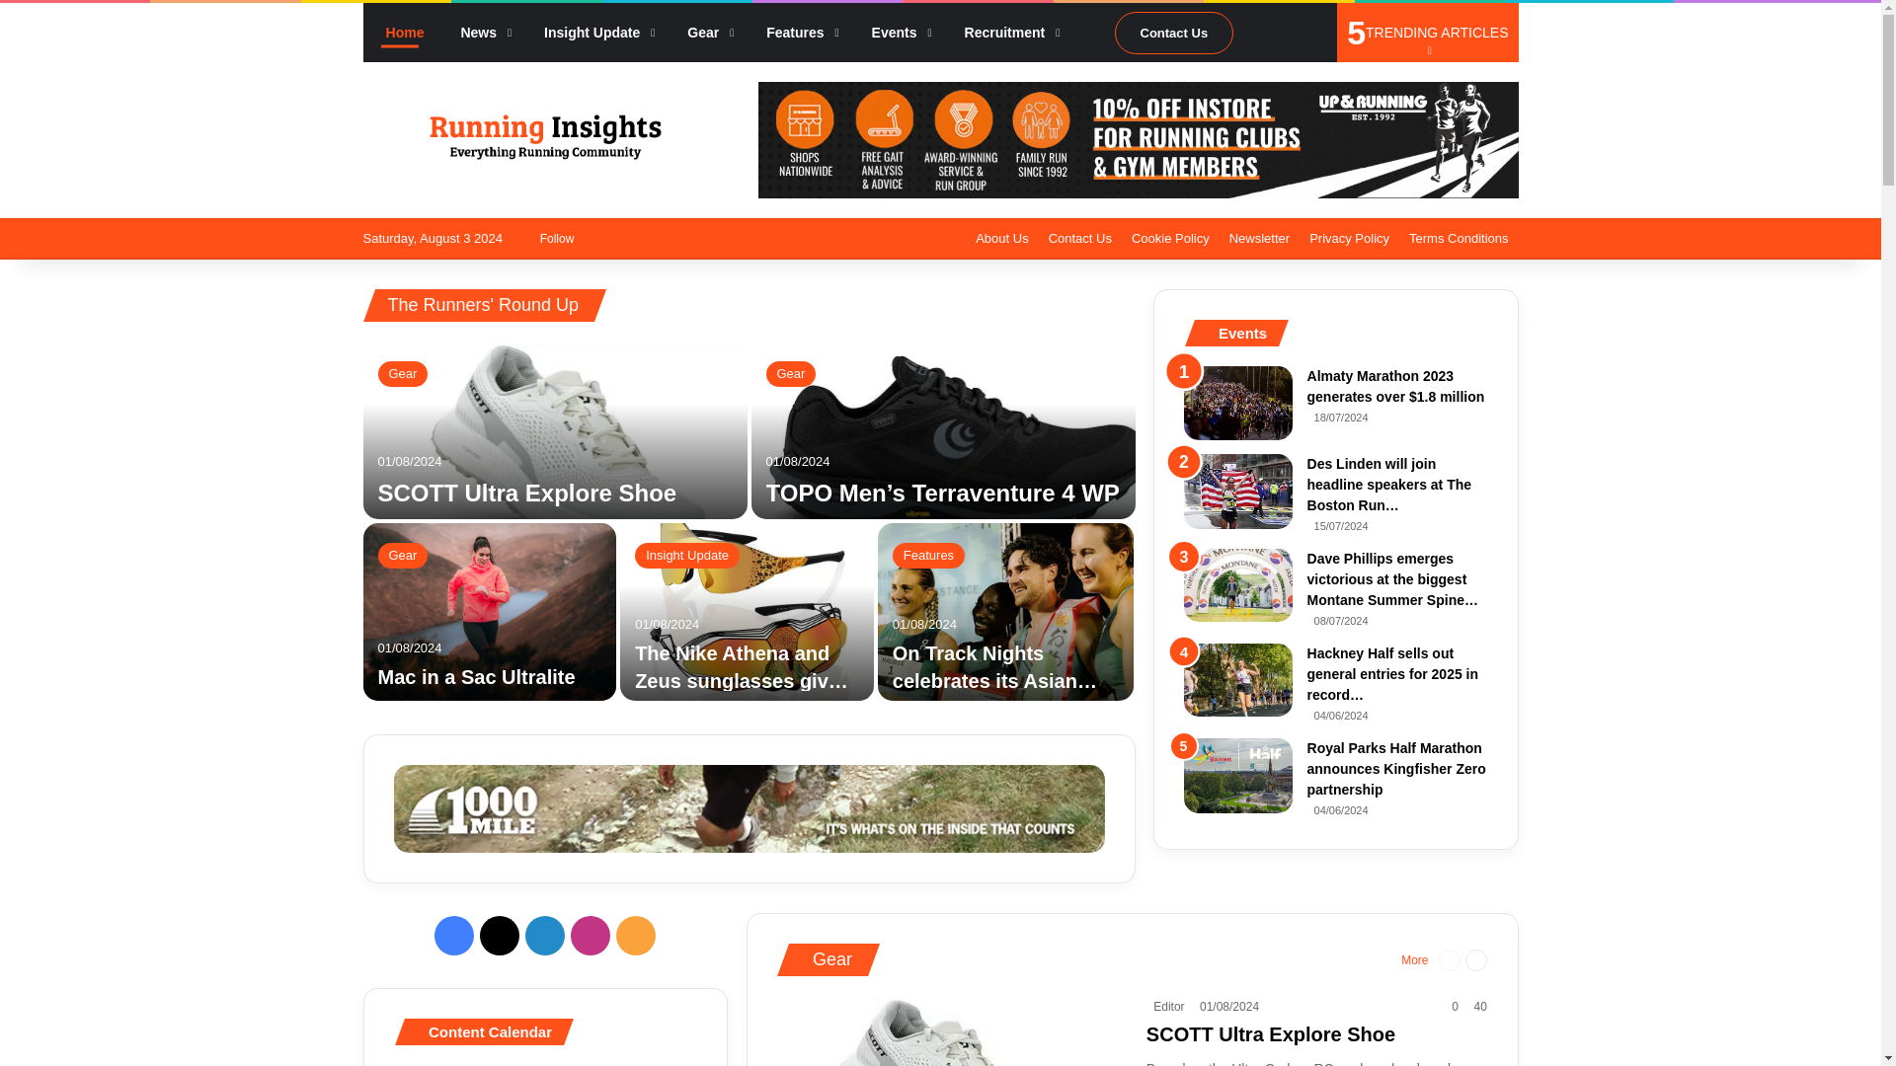  I want to click on Switch skin, so click(662, 239).